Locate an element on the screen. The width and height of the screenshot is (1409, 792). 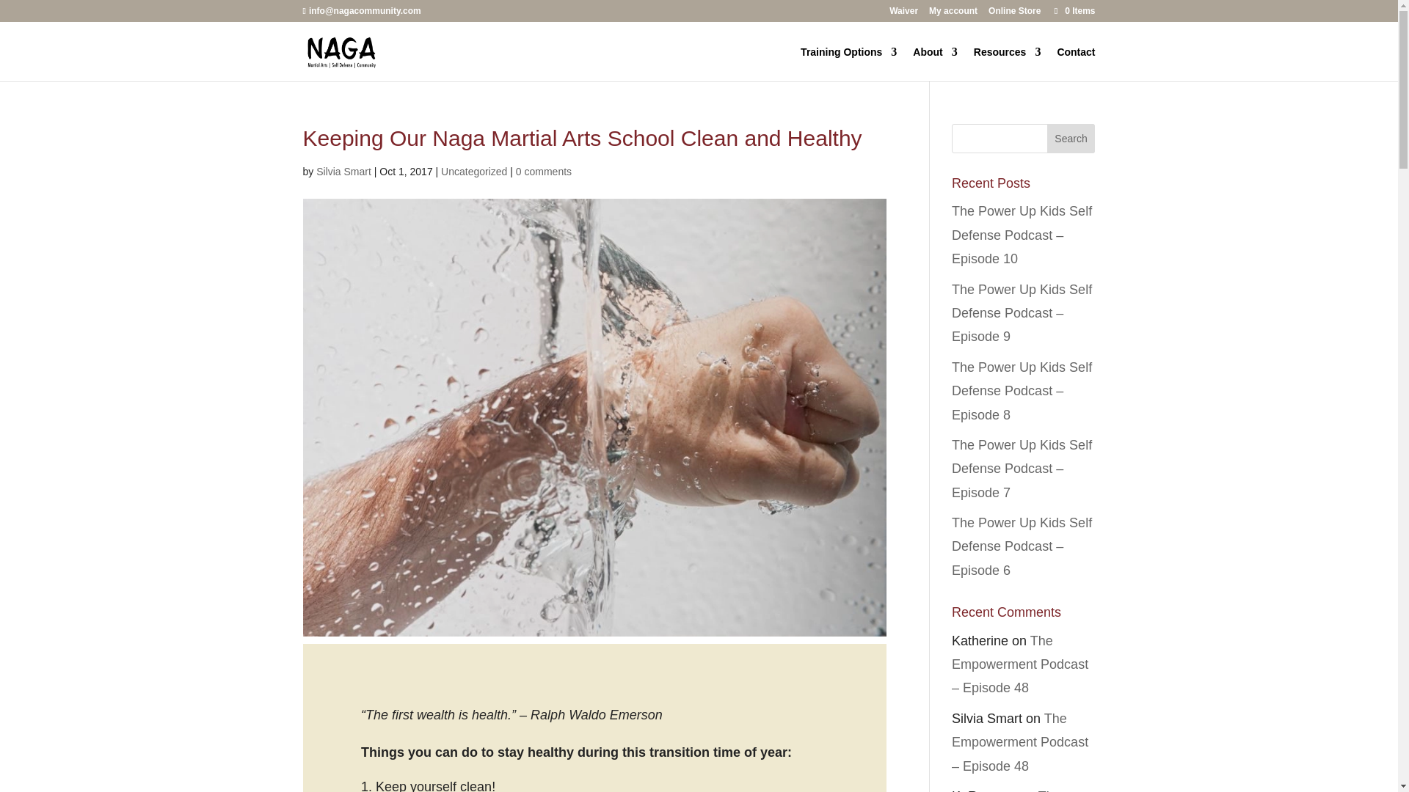
Search is located at coordinates (1071, 138).